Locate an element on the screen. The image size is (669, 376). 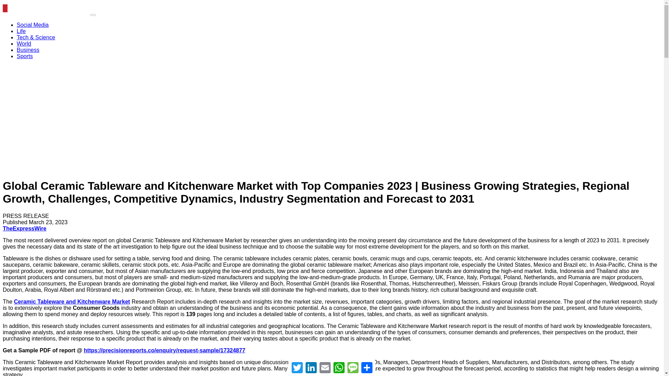
Business is located at coordinates (28, 50).